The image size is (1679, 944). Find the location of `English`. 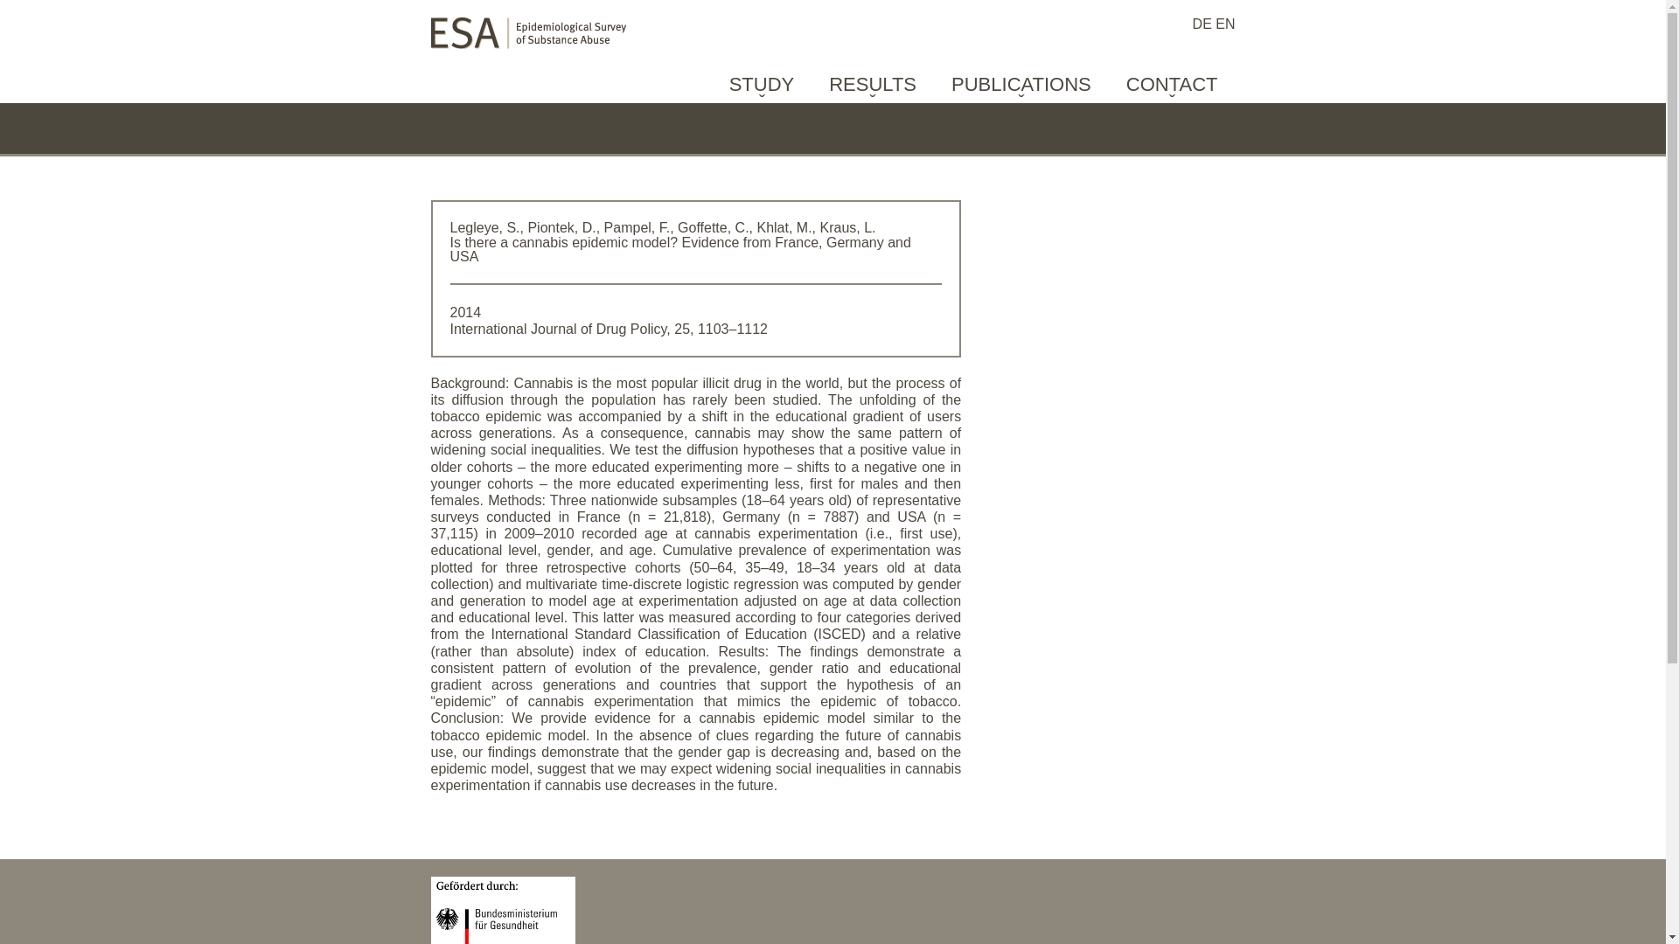

English is located at coordinates (1224, 24).